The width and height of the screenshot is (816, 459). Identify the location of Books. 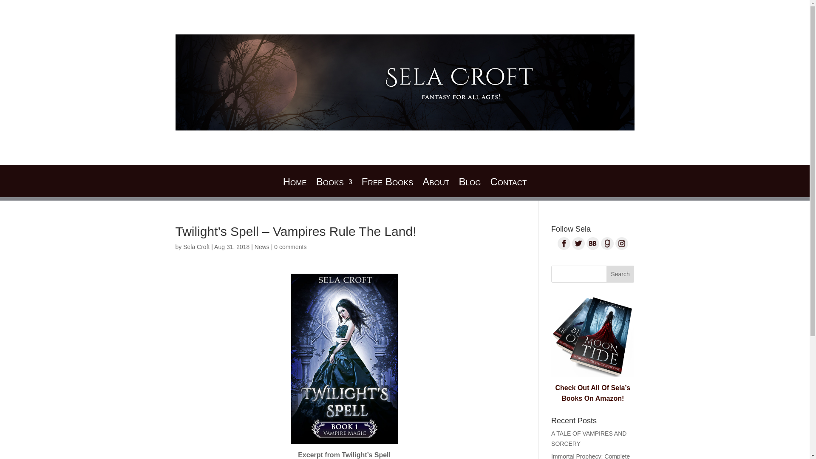
(334, 188).